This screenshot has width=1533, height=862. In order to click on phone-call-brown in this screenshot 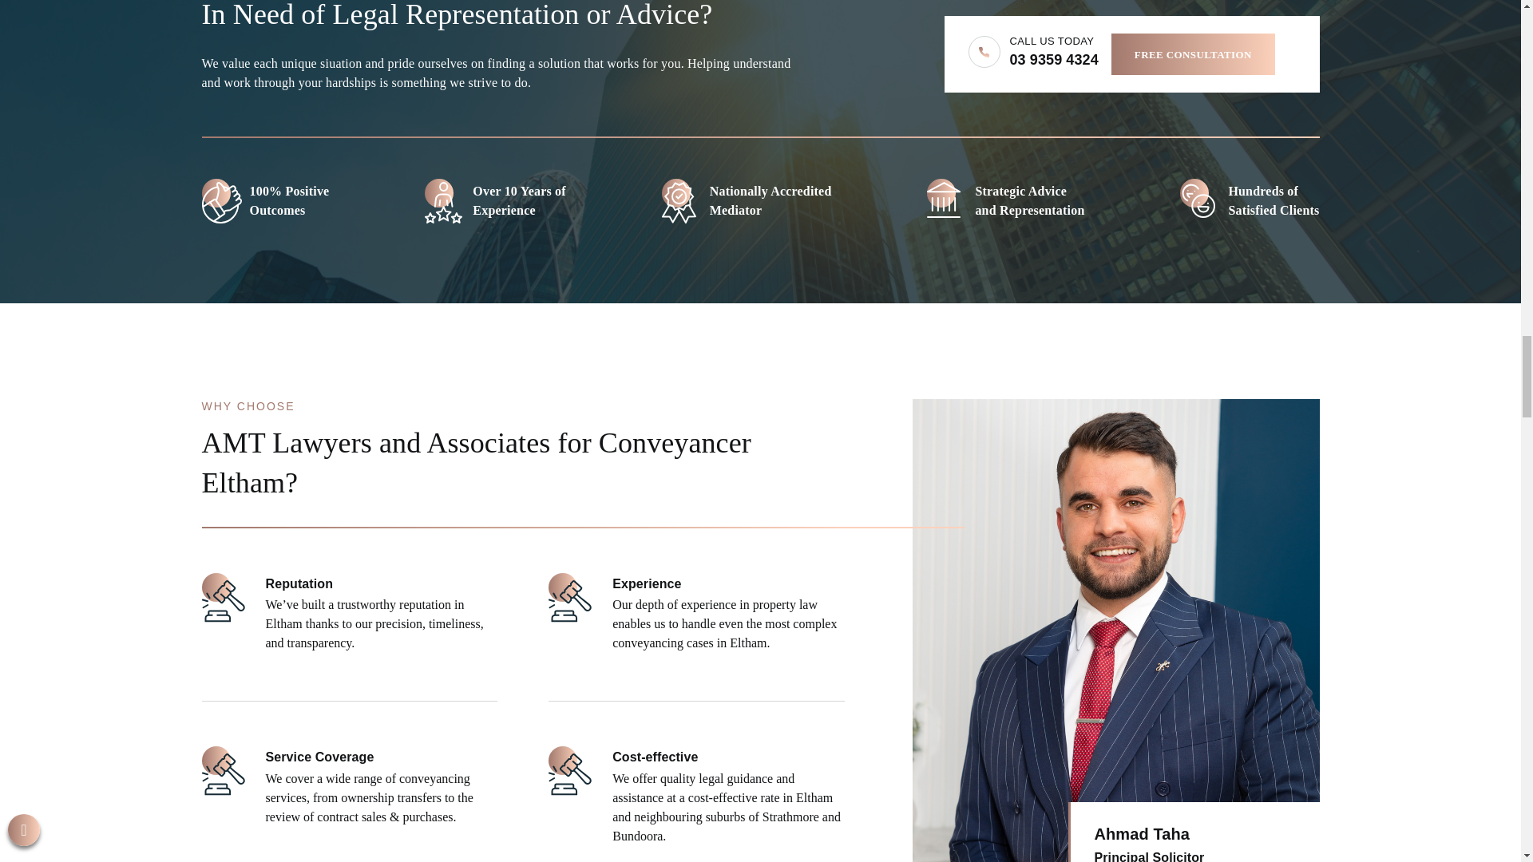, I will do `click(984, 52)`.